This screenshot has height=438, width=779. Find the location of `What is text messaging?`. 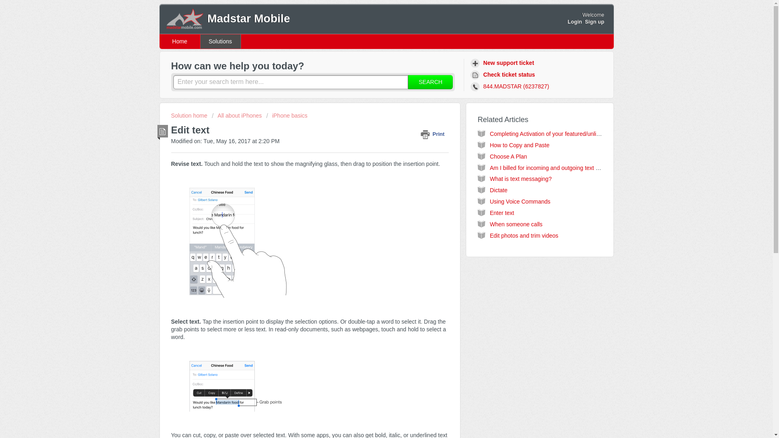

What is text messaging? is located at coordinates (521, 179).